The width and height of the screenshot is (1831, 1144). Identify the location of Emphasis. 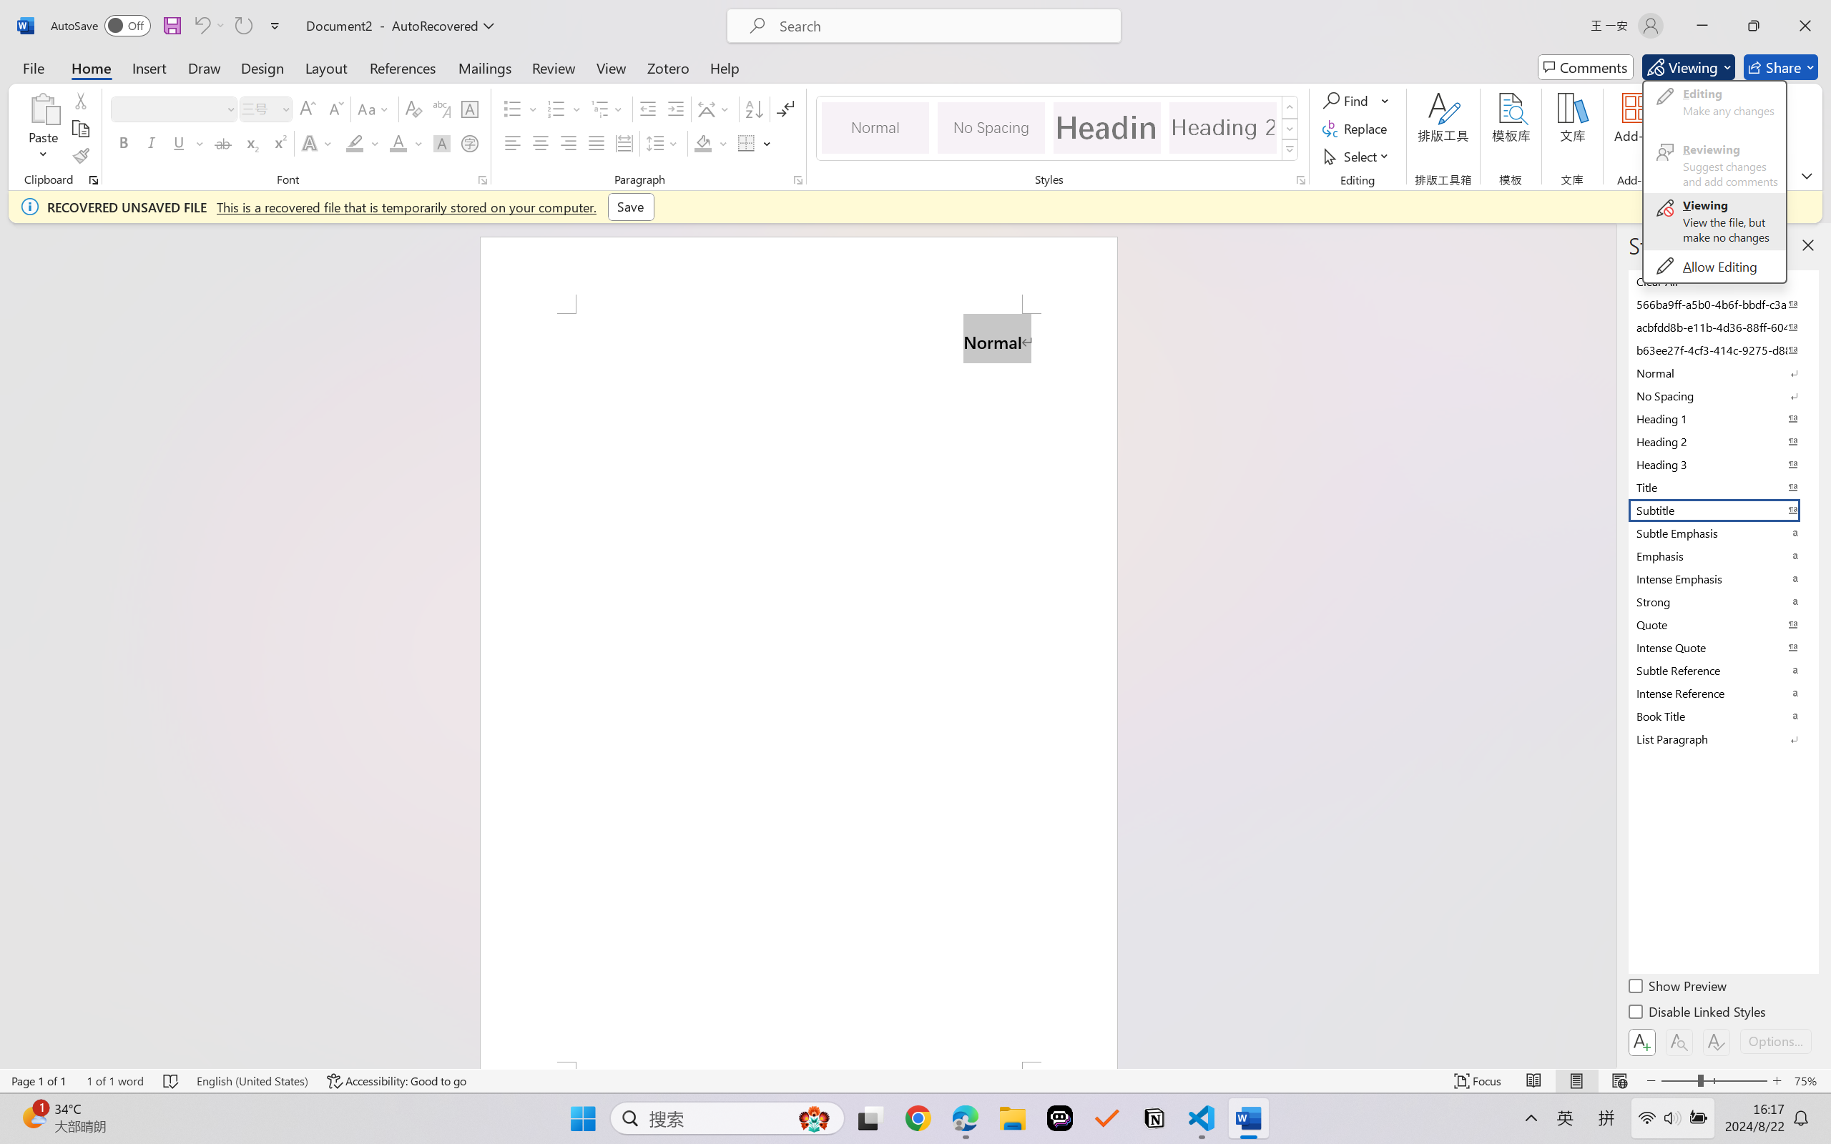
(1722, 556).